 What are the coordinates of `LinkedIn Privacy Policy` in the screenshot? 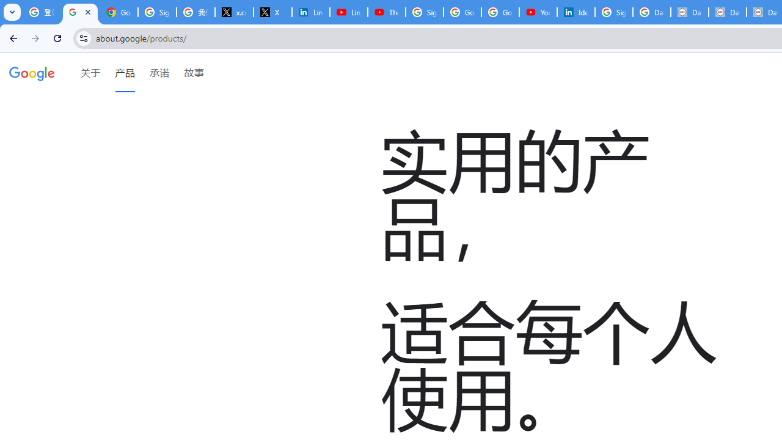 It's located at (310, 12).